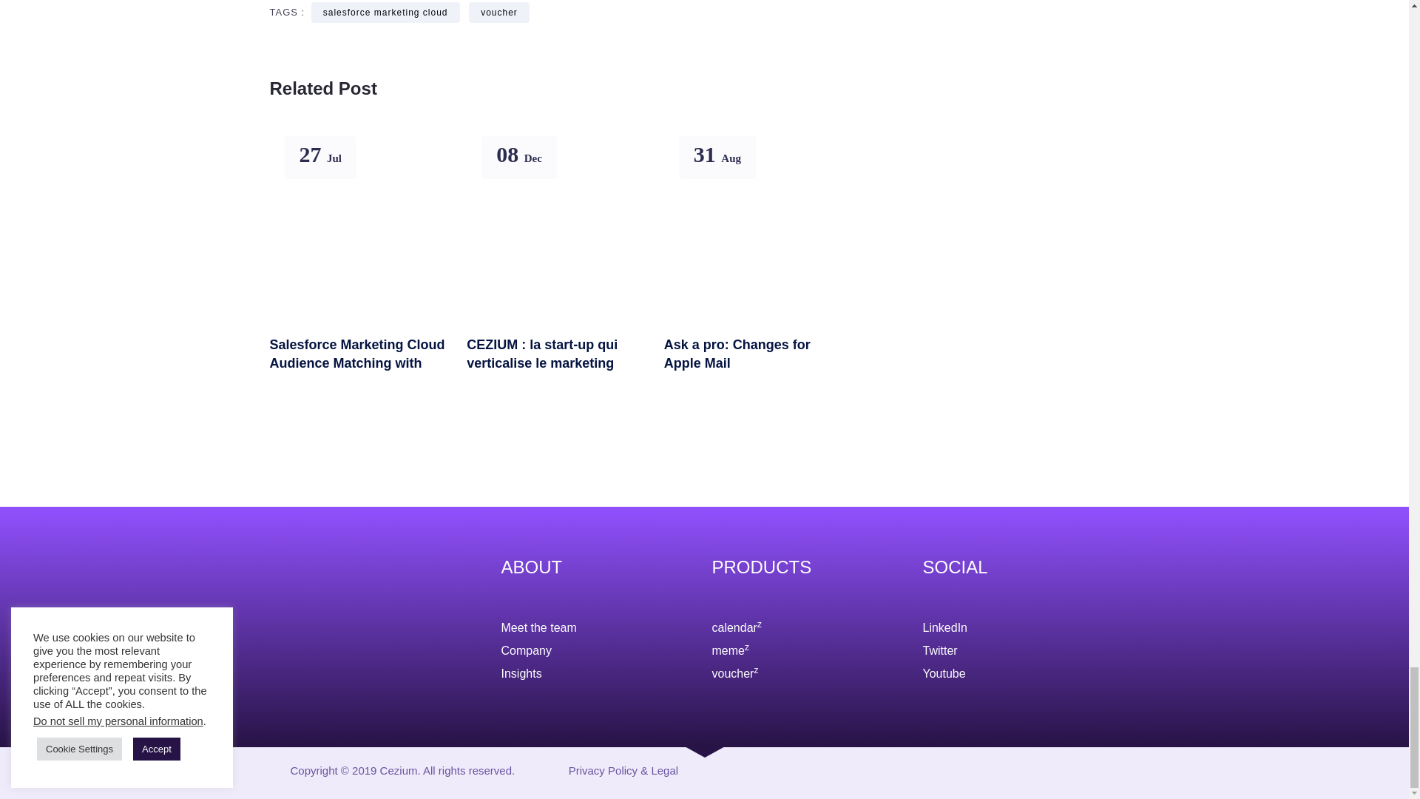  What do you see at coordinates (359, 348) in the screenshot?
I see `Salesforce Marketing Cloud Audience Matching with` at bounding box center [359, 348].